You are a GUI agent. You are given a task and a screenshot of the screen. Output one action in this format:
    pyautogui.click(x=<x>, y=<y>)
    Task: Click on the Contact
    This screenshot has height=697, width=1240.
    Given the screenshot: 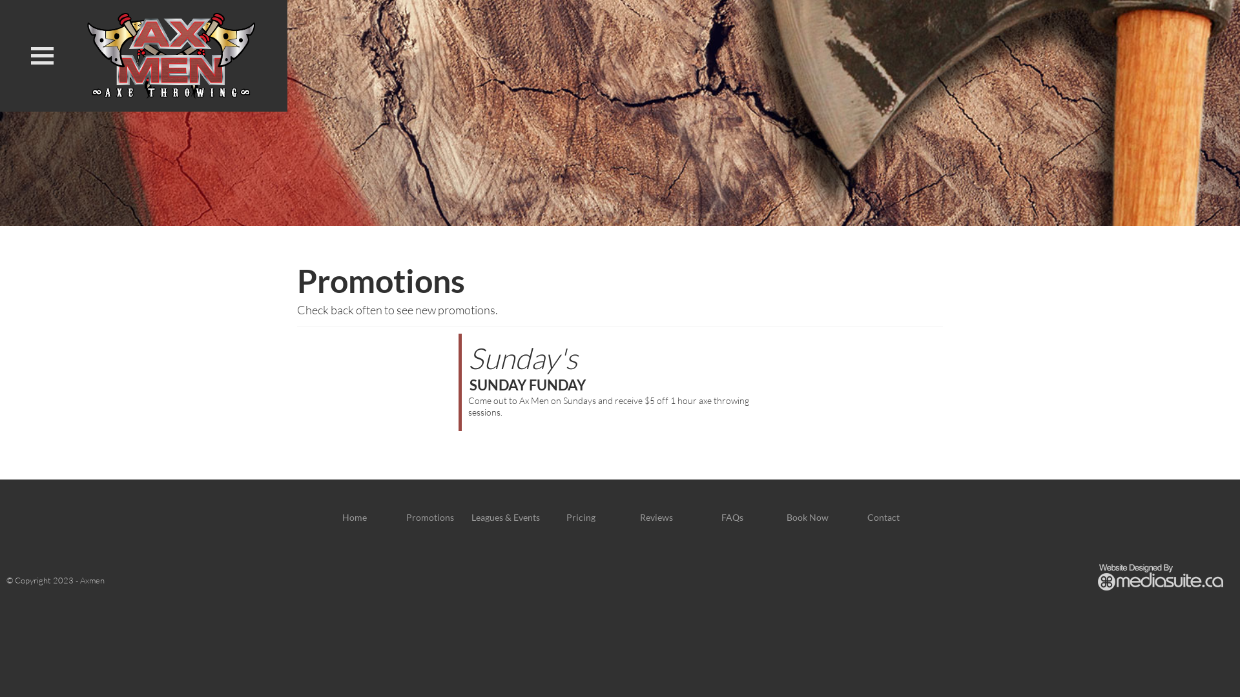 What is the action you would take?
    pyautogui.click(x=883, y=518)
    